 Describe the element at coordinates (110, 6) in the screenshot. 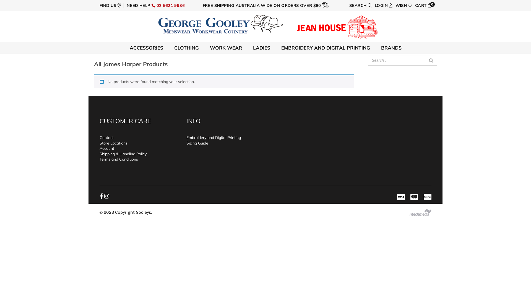

I see `FIND US` at that location.